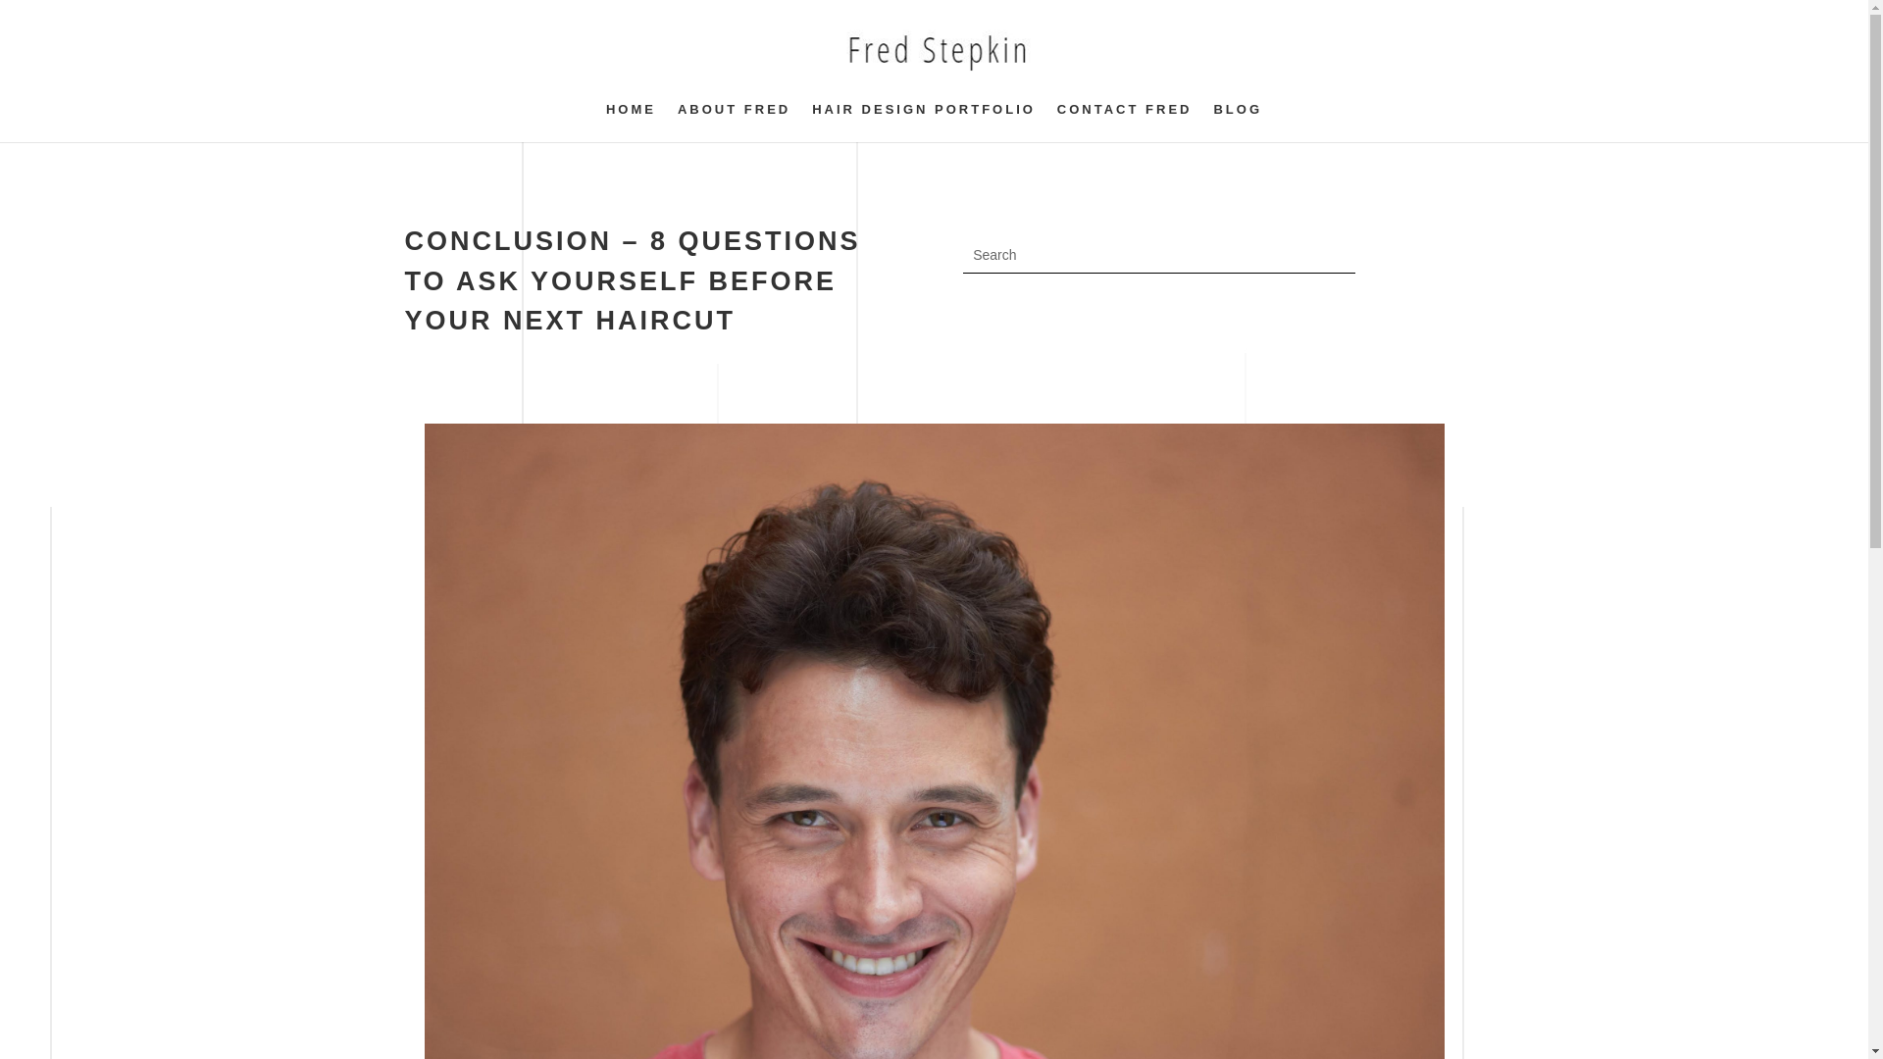 The height and width of the screenshot is (1059, 1883). I want to click on HAIR DESIGN PORTFOLIO, so click(924, 122).